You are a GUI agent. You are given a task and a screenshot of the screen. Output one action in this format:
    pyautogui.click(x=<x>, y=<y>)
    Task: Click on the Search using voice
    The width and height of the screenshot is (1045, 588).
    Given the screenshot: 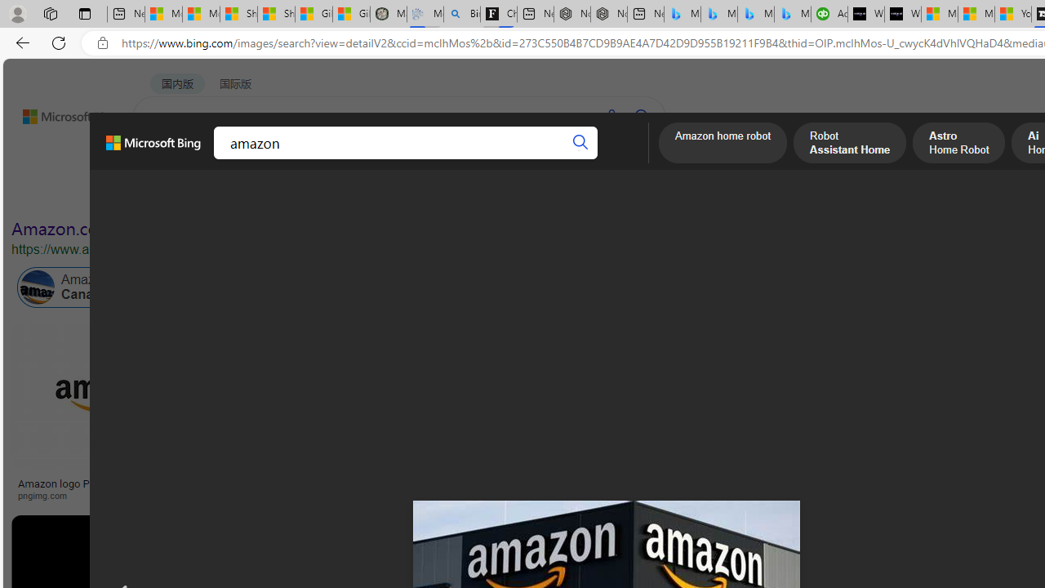 What is the action you would take?
    pyautogui.click(x=611, y=116)
    